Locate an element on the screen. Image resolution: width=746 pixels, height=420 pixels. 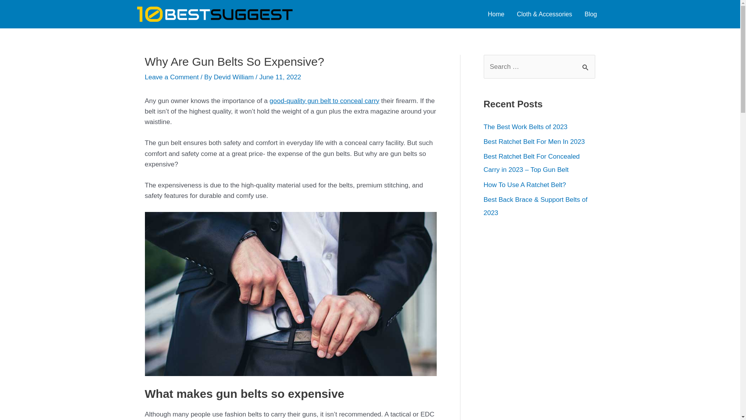
How To Use A Ratchet Belt? is located at coordinates (525, 185).